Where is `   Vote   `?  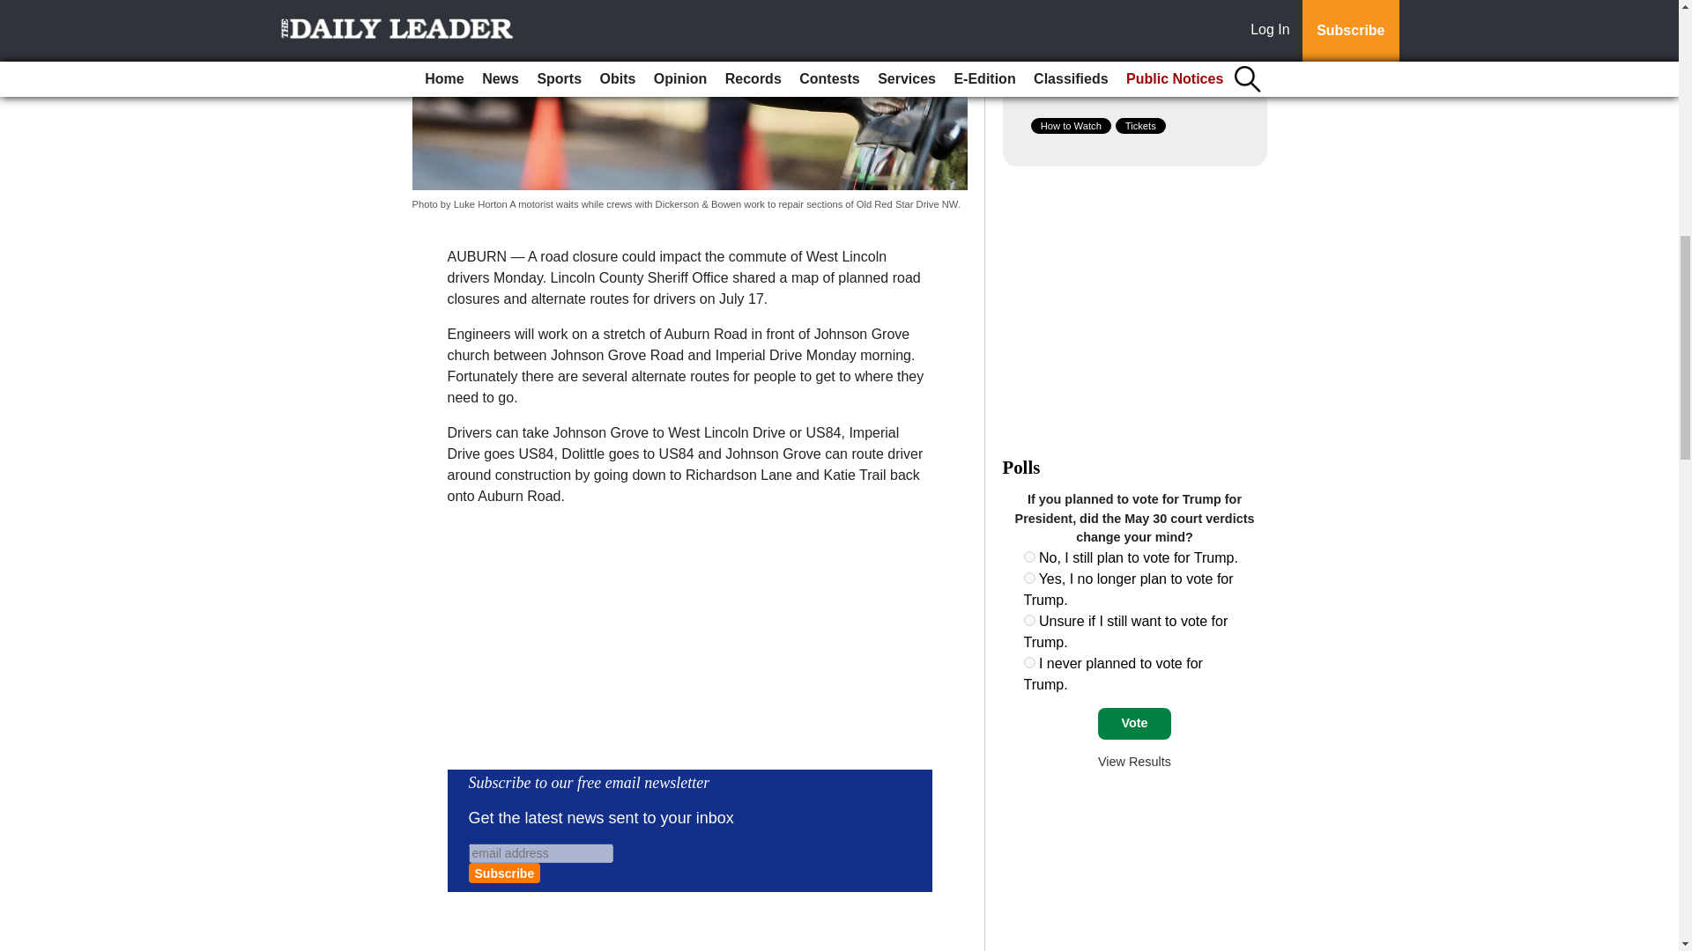
   Vote    is located at coordinates (1134, 724).